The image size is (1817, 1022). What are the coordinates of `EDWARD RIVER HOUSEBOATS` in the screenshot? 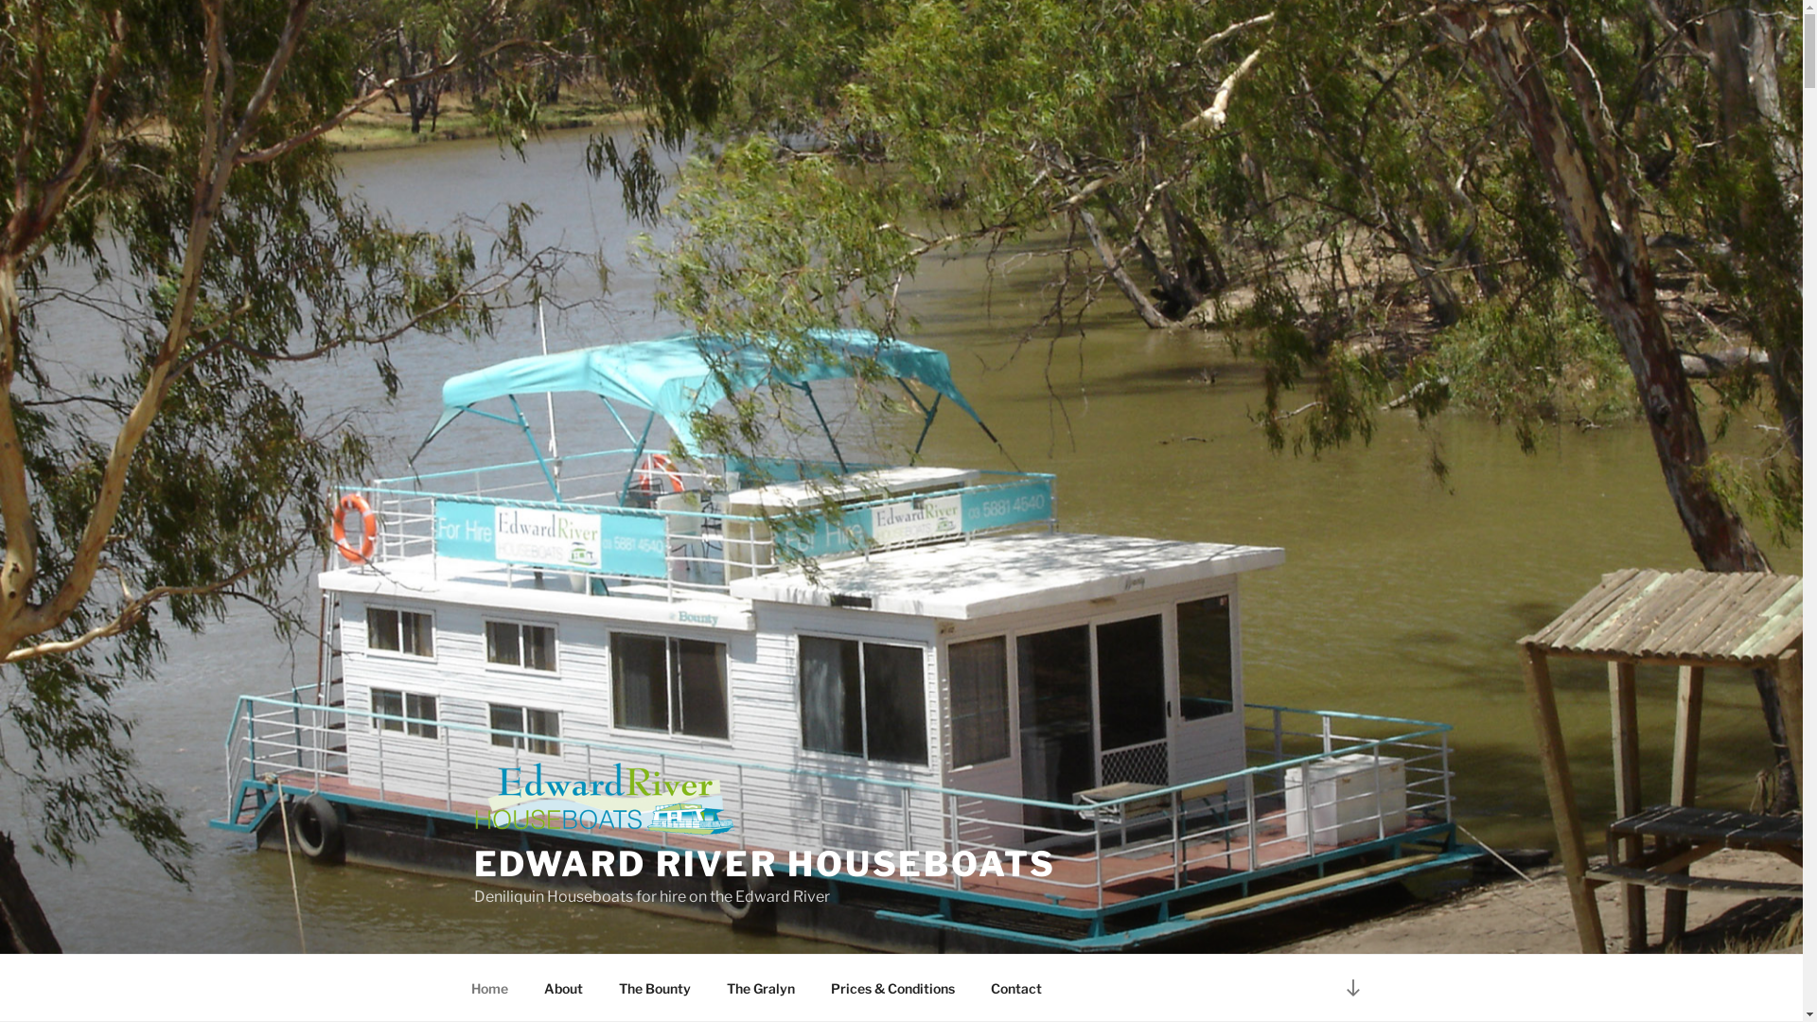 It's located at (765, 864).